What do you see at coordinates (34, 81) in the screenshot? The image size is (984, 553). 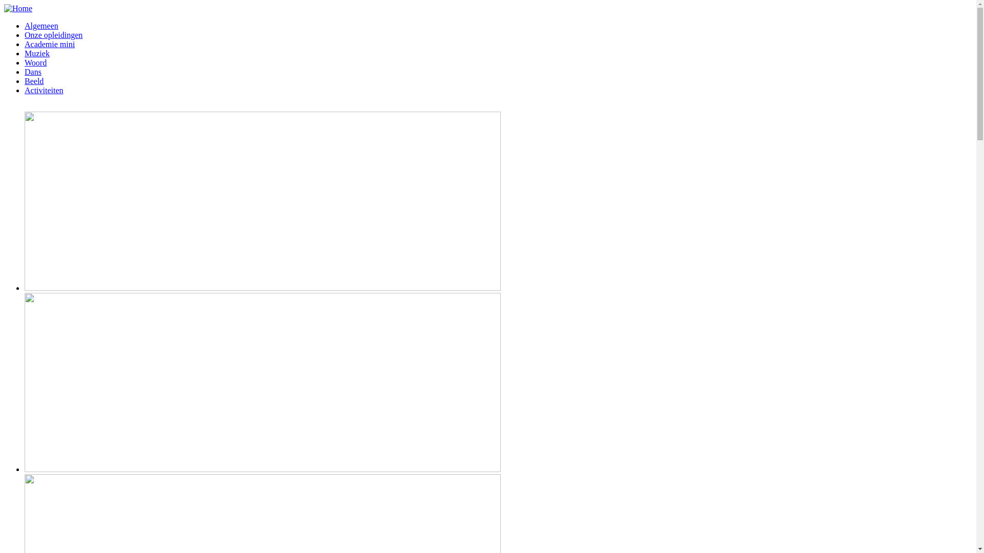 I see `Beeld` at bounding box center [34, 81].